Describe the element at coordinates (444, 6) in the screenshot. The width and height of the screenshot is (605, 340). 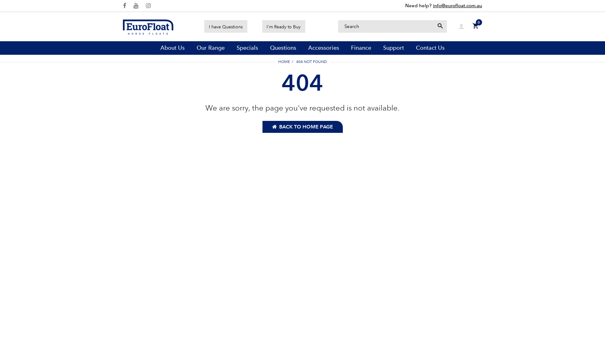
I see `Need help? info@eurofloat.com.au` at that location.